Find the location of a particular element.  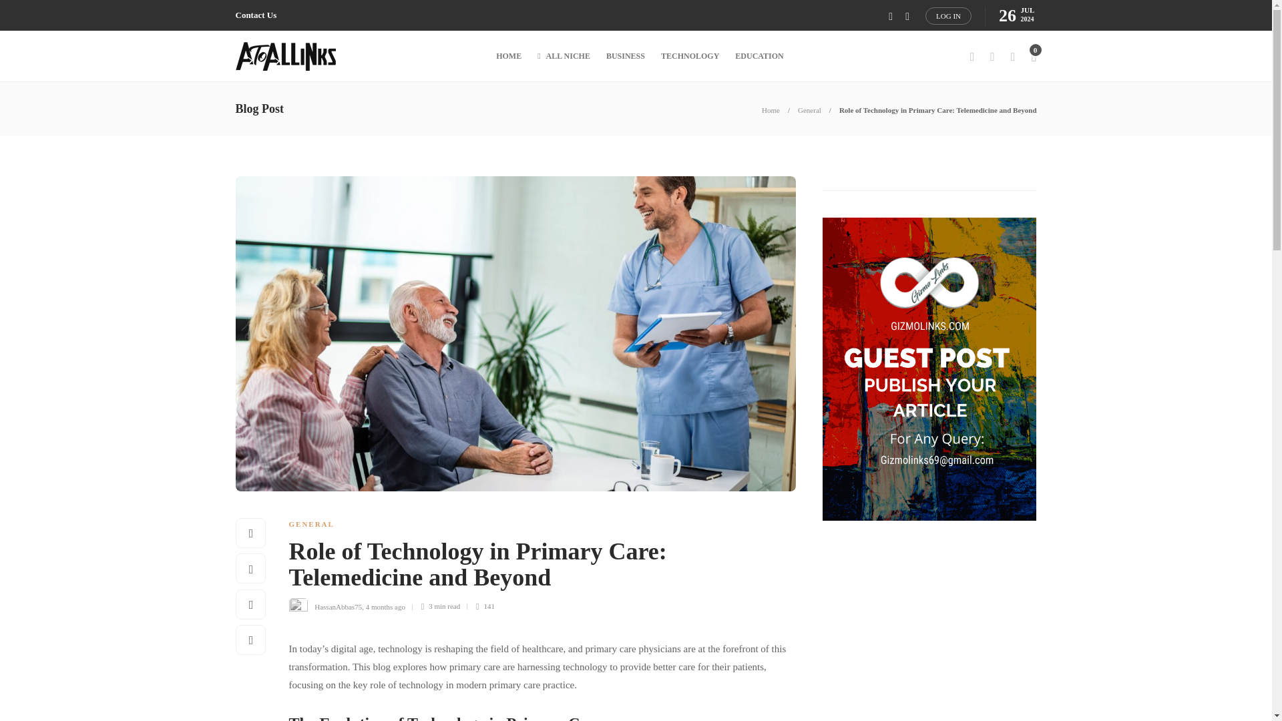

Role of Technology in Primary Care: Telemedicine and Beyond  is located at coordinates (531, 568).